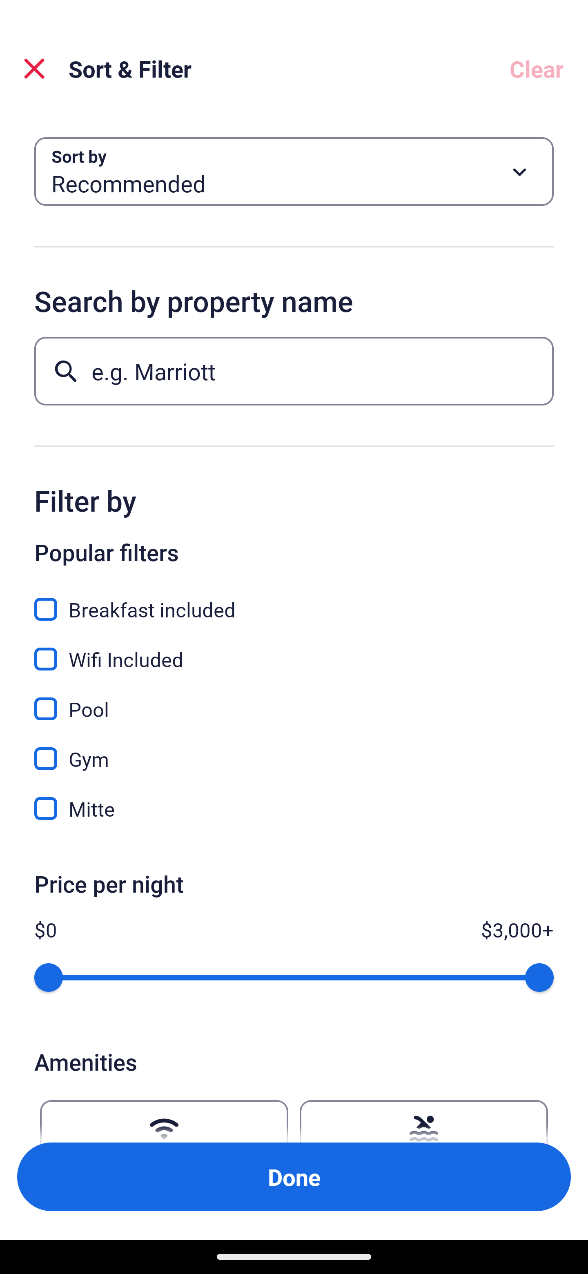 Image resolution: width=588 pixels, height=1274 pixels. What do you see at coordinates (294, 808) in the screenshot?
I see `Mitte, Mitte` at bounding box center [294, 808].